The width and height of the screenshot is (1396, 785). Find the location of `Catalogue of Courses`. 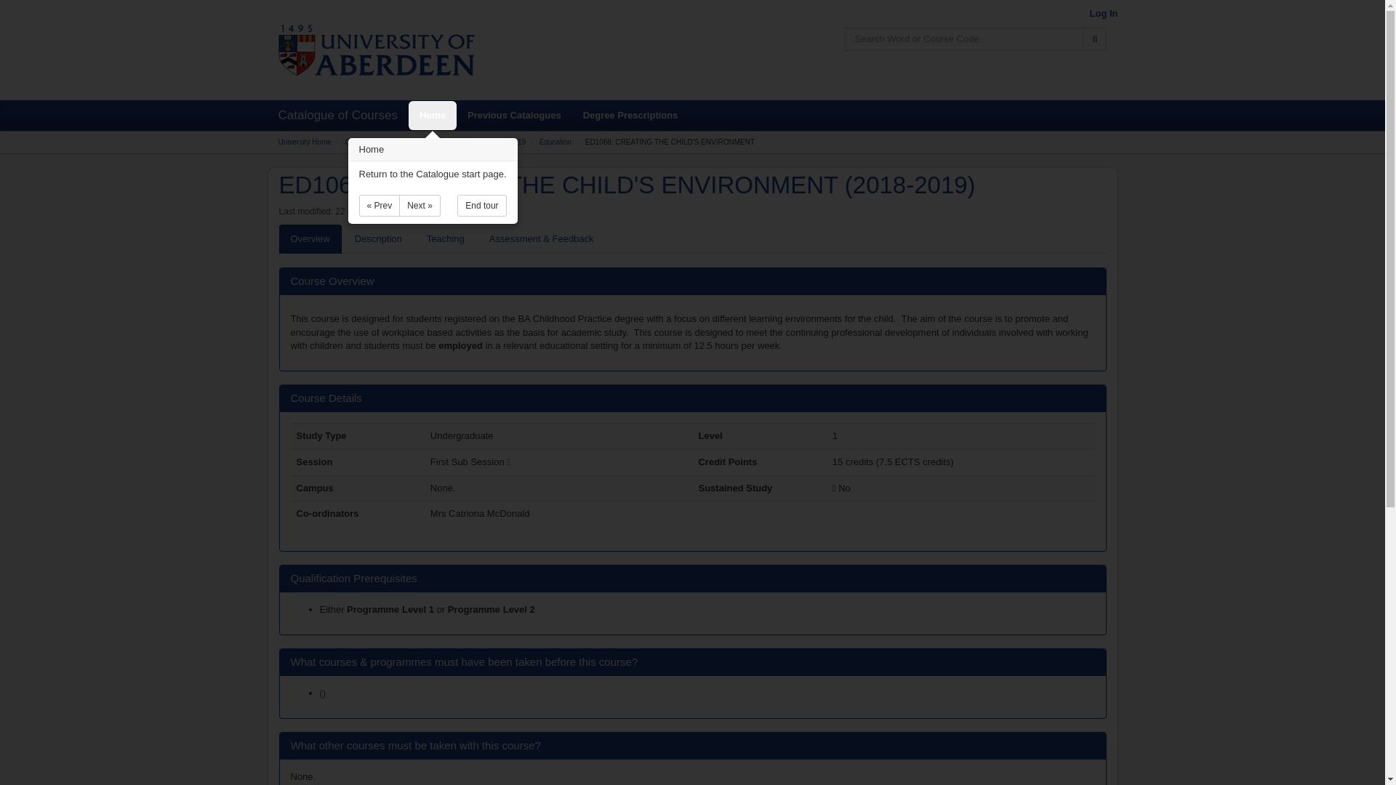

Catalogue of Courses is located at coordinates (380, 142).